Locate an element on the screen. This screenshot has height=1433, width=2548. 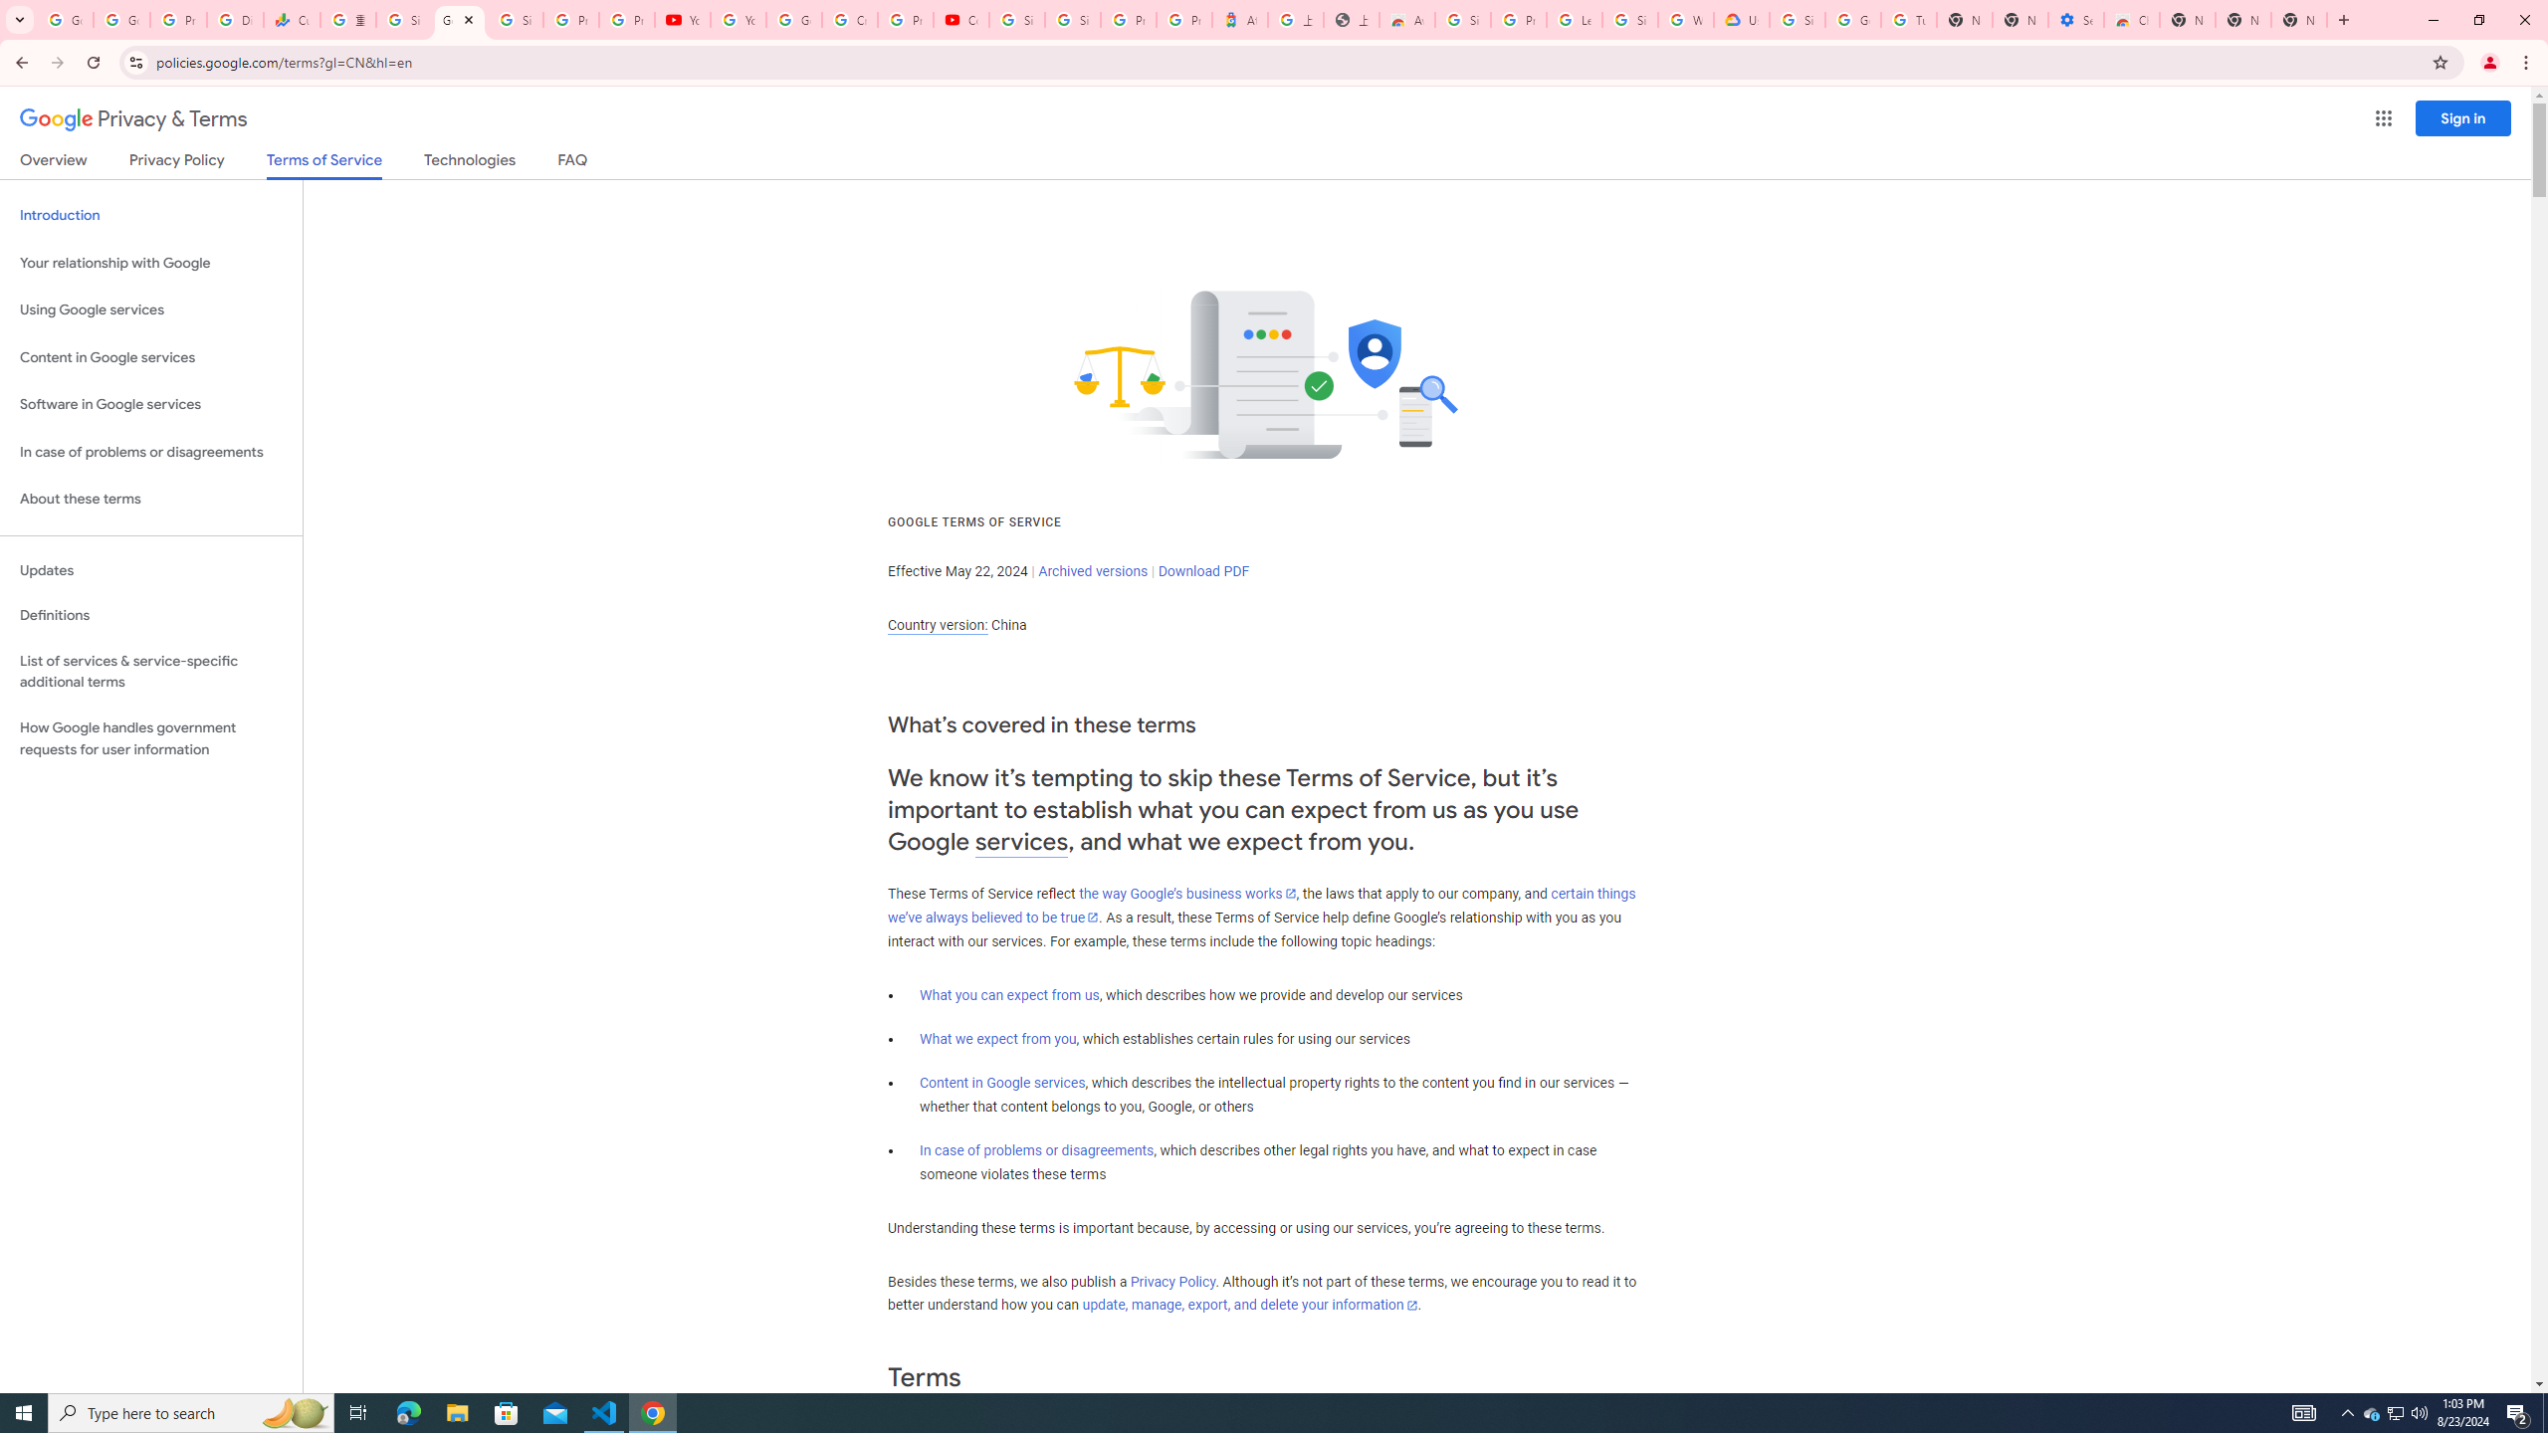
About these terms is located at coordinates (151, 500).